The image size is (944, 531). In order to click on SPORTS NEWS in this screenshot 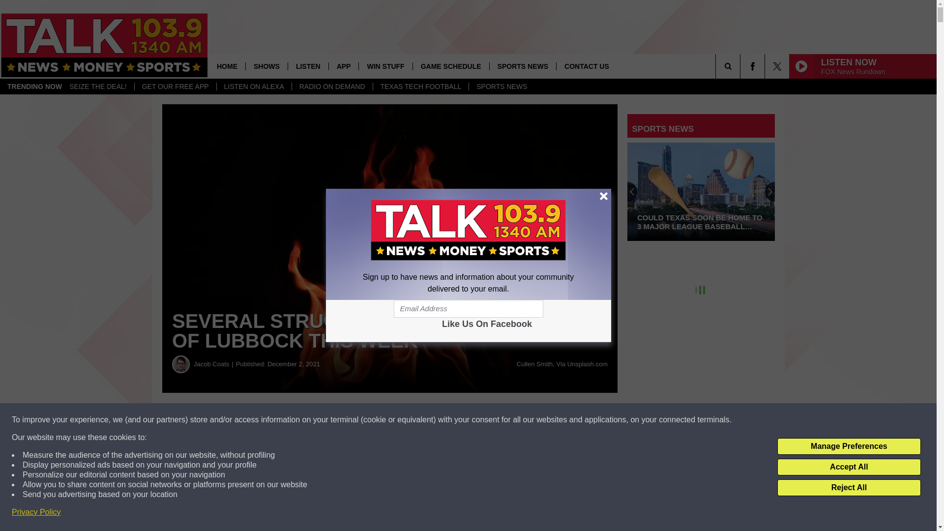, I will do `click(522, 66)`.